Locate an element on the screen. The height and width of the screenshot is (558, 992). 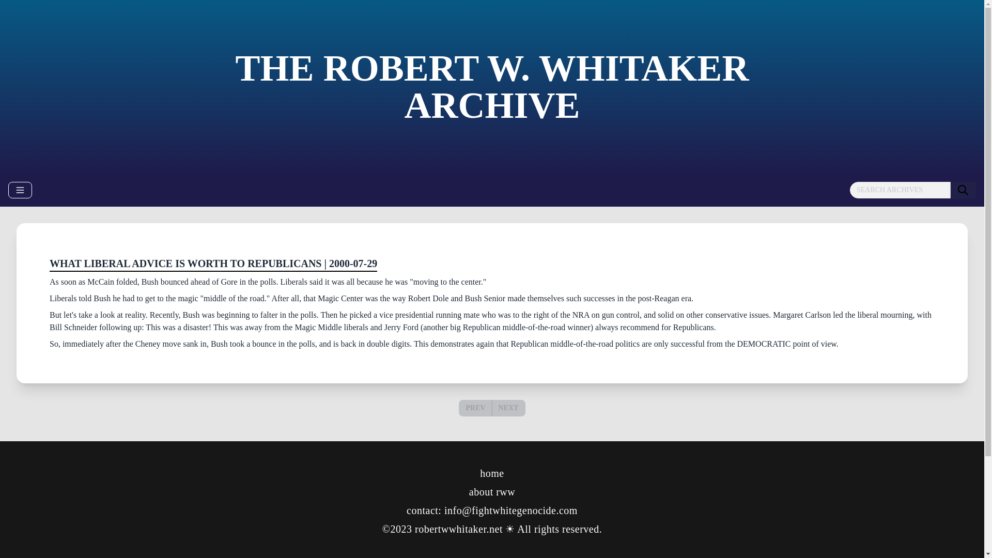
NEXT is located at coordinates (508, 408).